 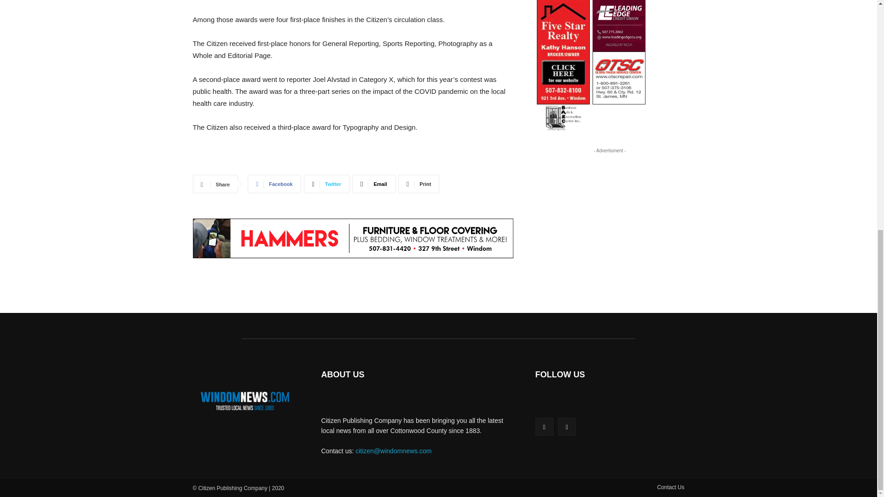 What do you see at coordinates (273, 184) in the screenshot?
I see `Facebook` at bounding box center [273, 184].